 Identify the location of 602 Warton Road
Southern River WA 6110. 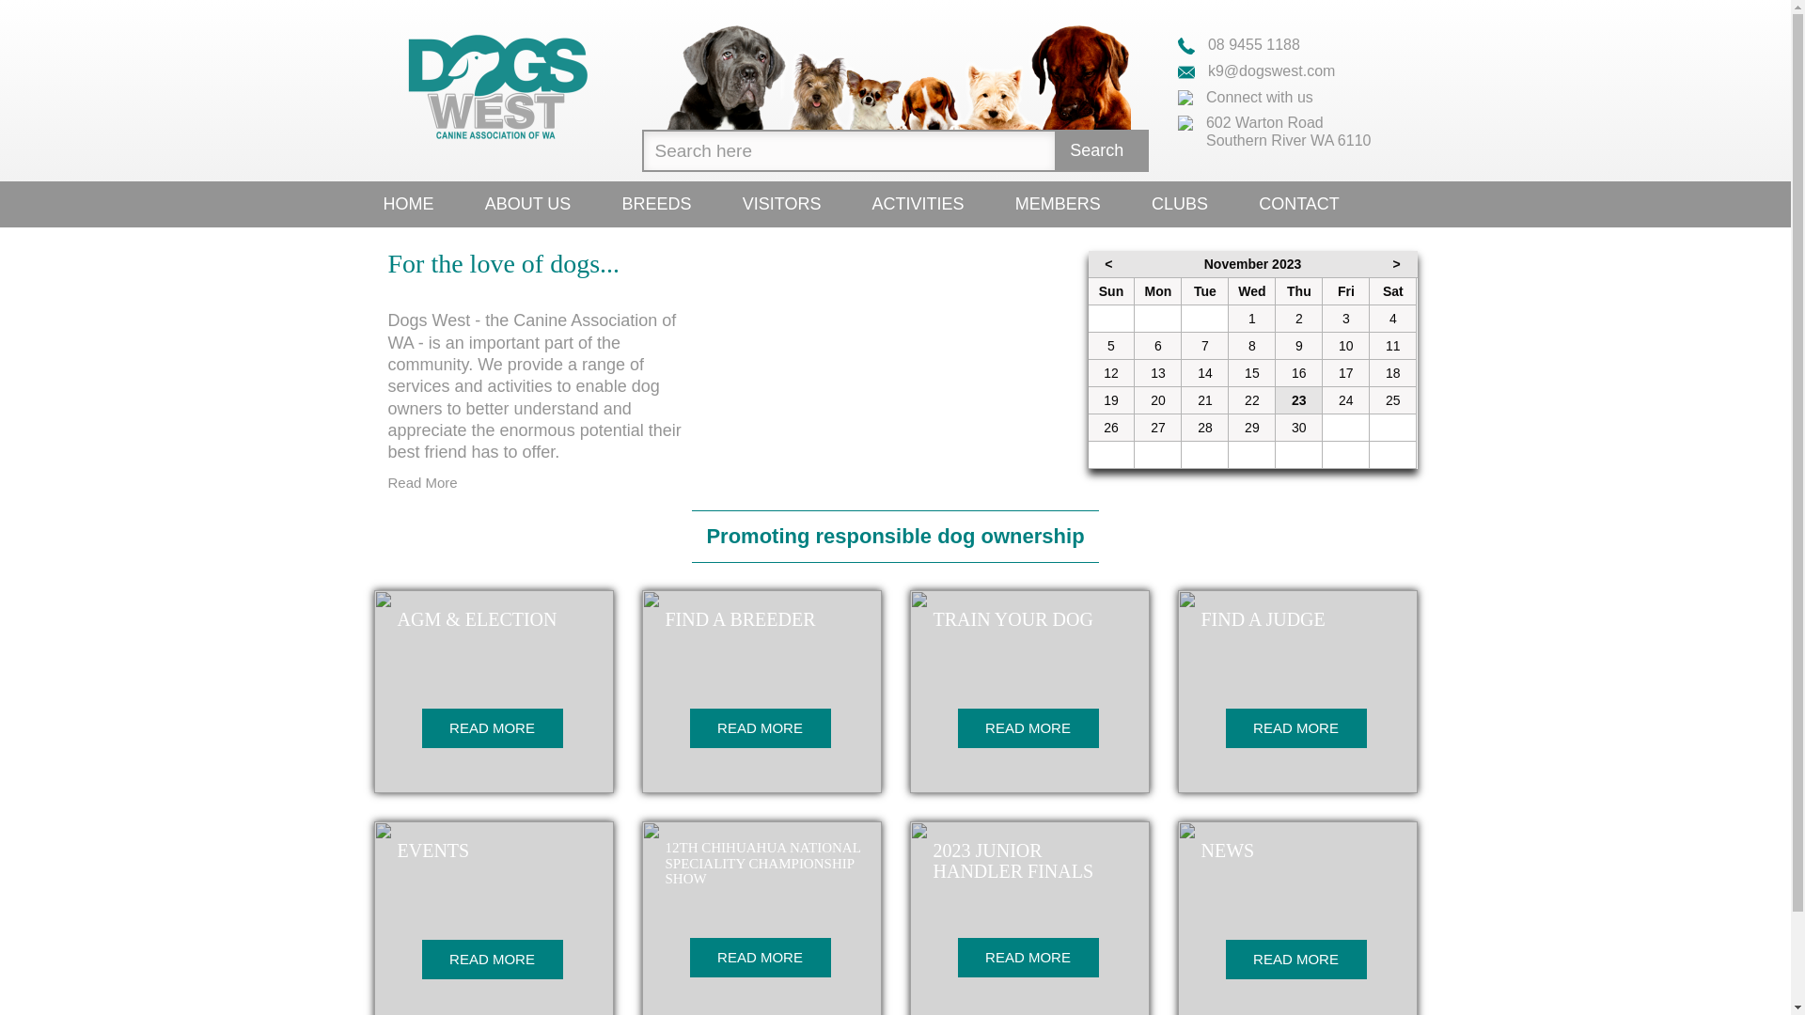
(1279, 122).